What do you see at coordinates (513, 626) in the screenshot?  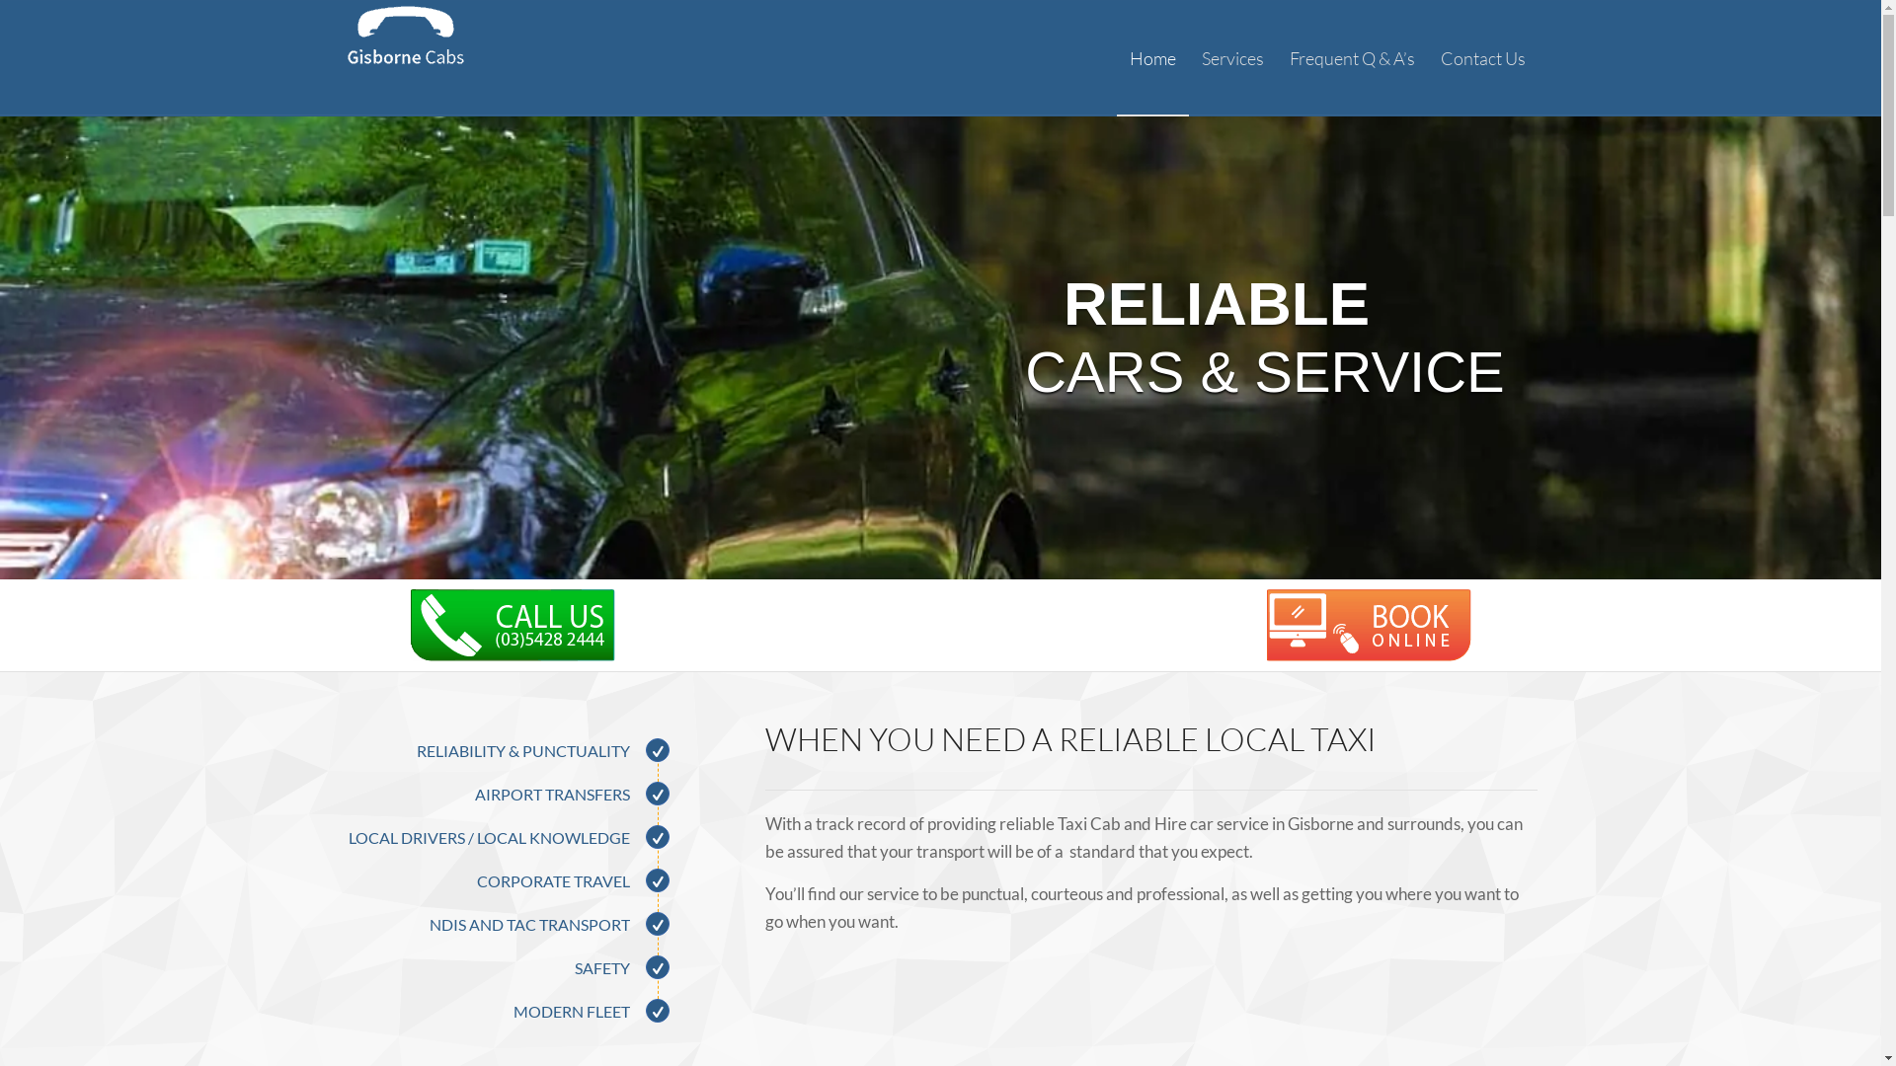 I see `call-button` at bounding box center [513, 626].